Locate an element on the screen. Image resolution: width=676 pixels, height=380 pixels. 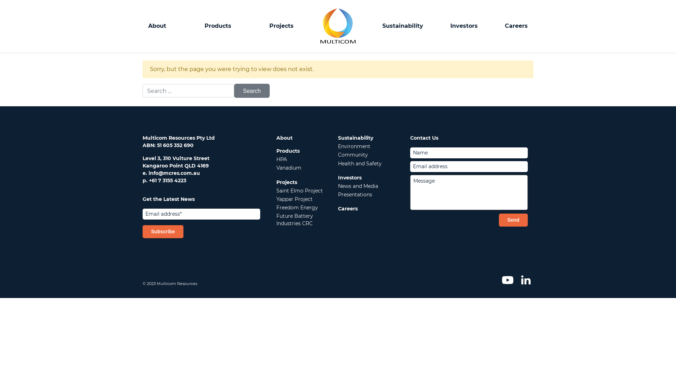
Health and Safety is located at coordinates (360, 164).